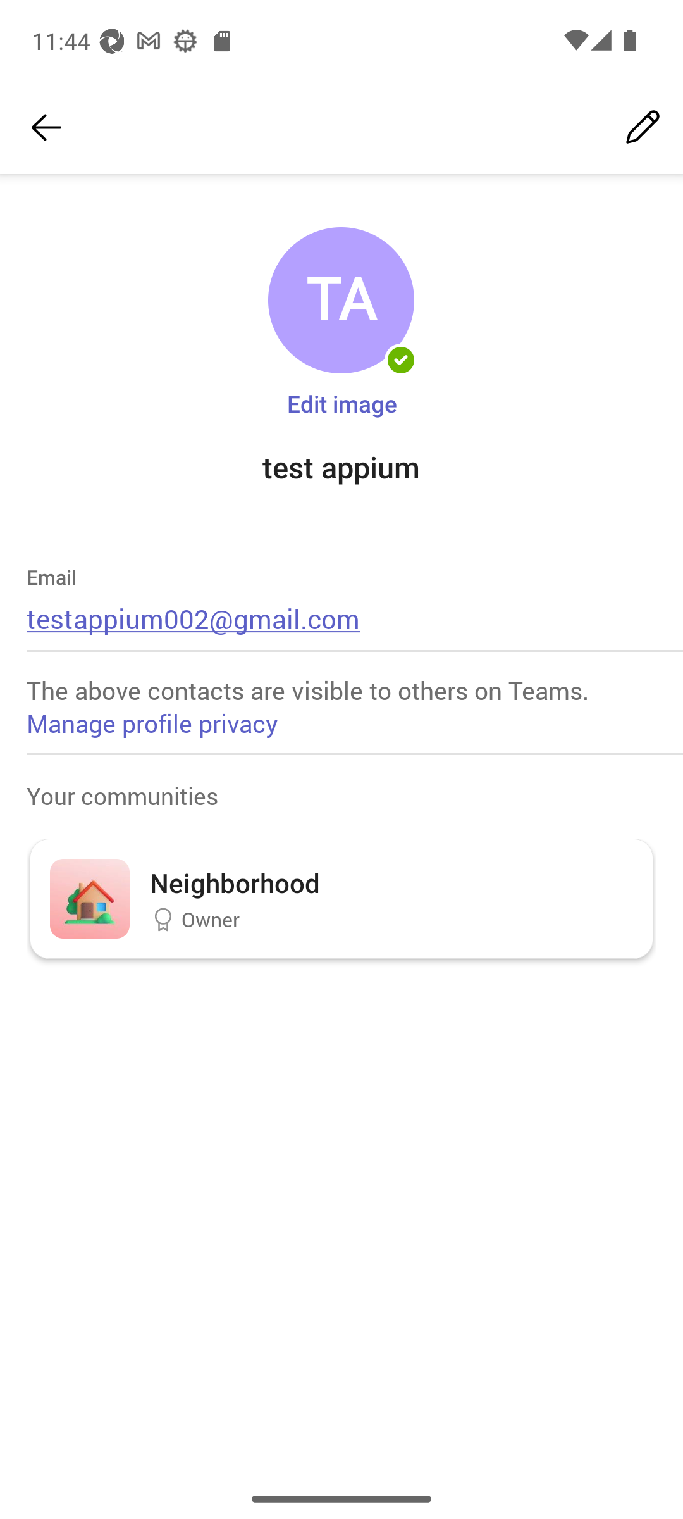  Describe the element at coordinates (341, 403) in the screenshot. I see `Edit image` at that location.